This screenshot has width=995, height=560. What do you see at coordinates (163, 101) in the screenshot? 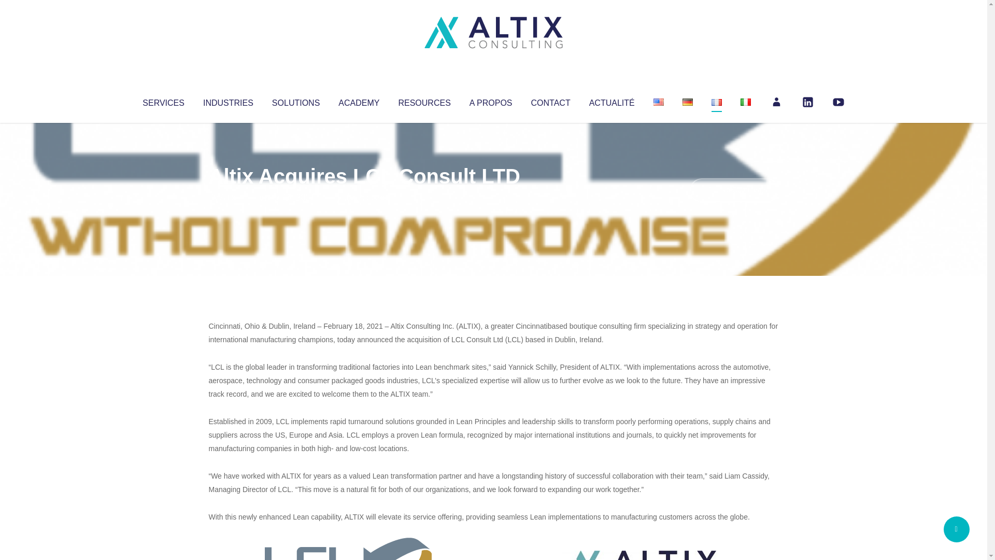
I see `SERVICES` at bounding box center [163, 101].